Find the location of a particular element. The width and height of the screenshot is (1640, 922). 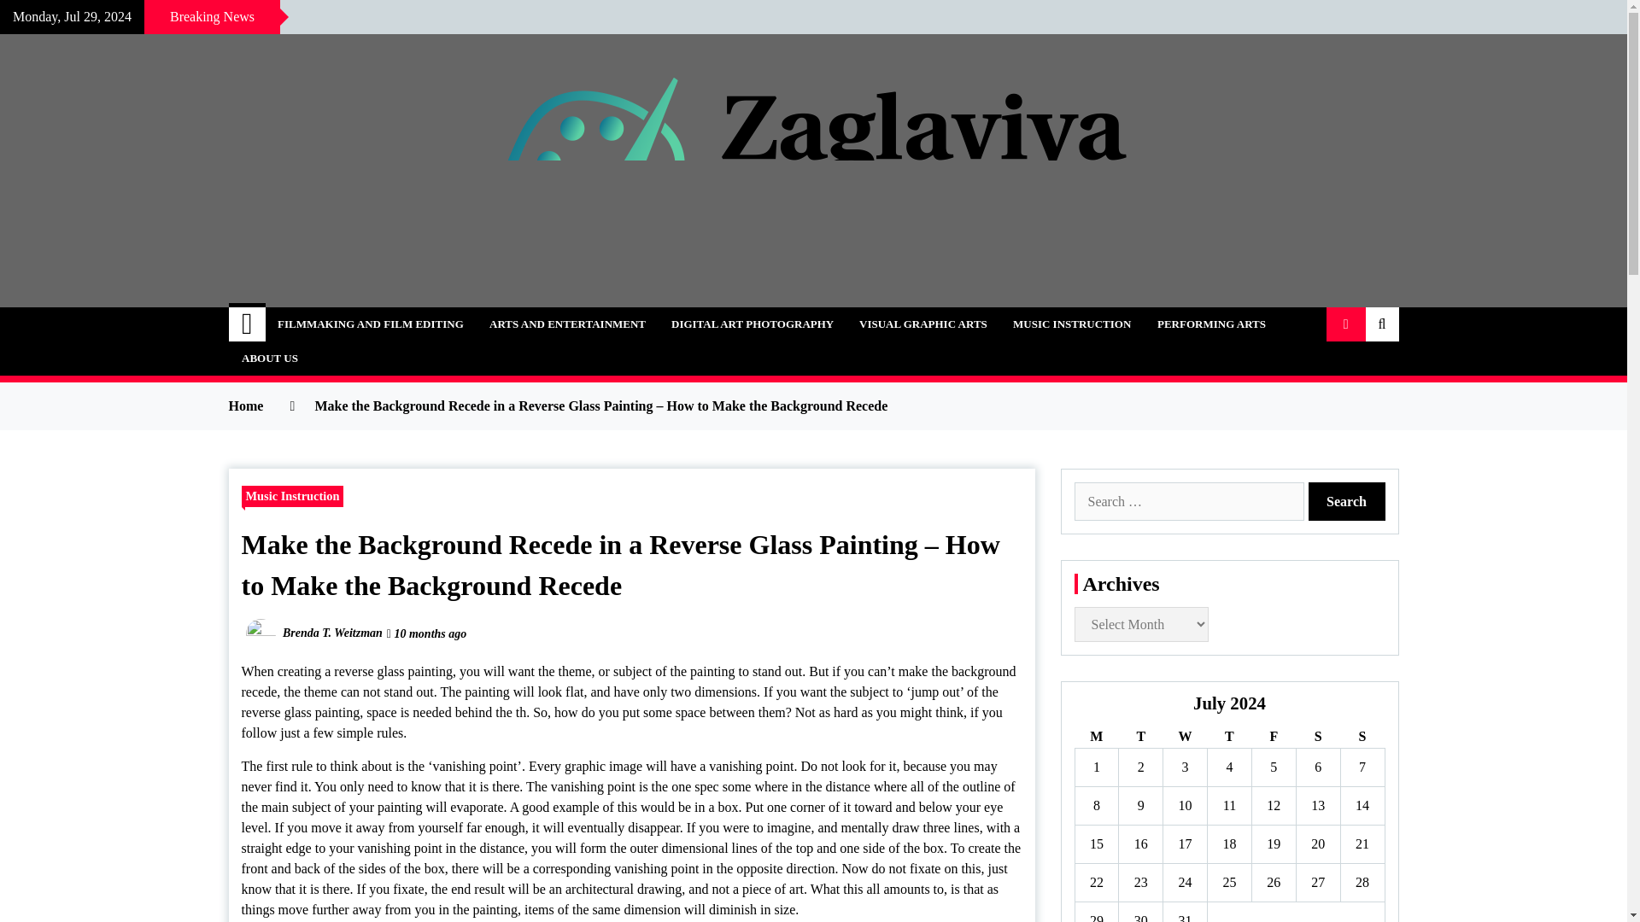

Search is located at coordinates (1347, 501).